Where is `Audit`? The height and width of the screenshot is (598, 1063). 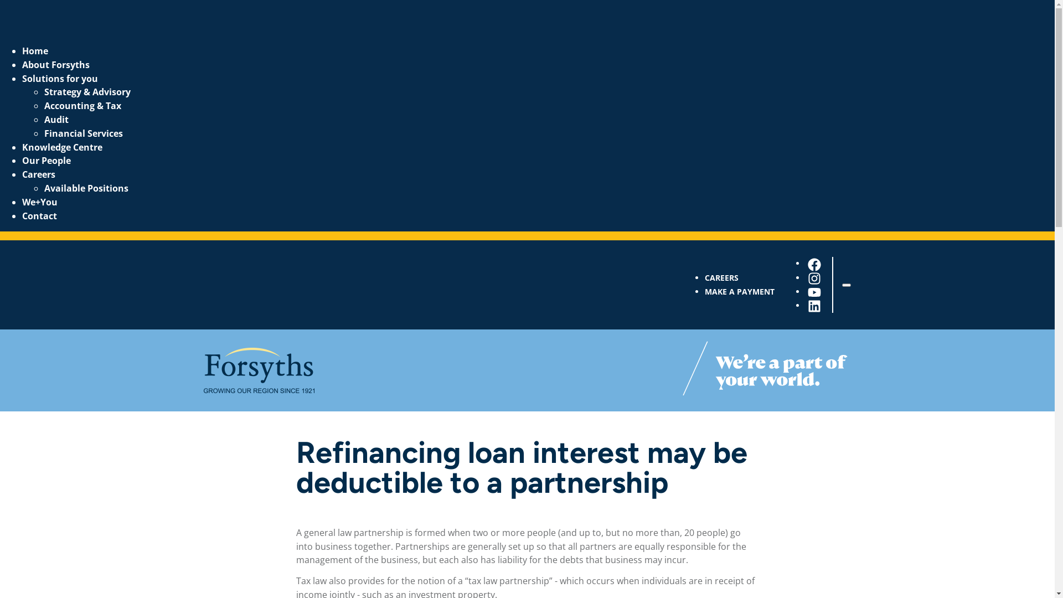
Audit is located at coordinates (56, 120).